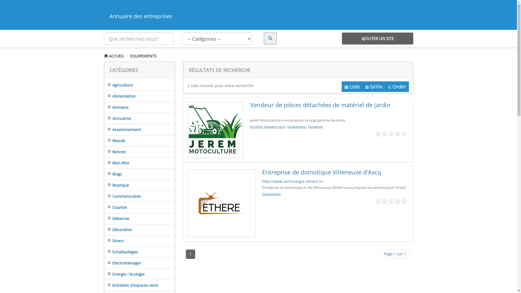 This screenshot has height=293, width=521. What do you see at coordinates (322, 172) in the screenshot?
I see `Entreprise de domotique Villeneuve d'Ascq` at bounding box center [322, 172].